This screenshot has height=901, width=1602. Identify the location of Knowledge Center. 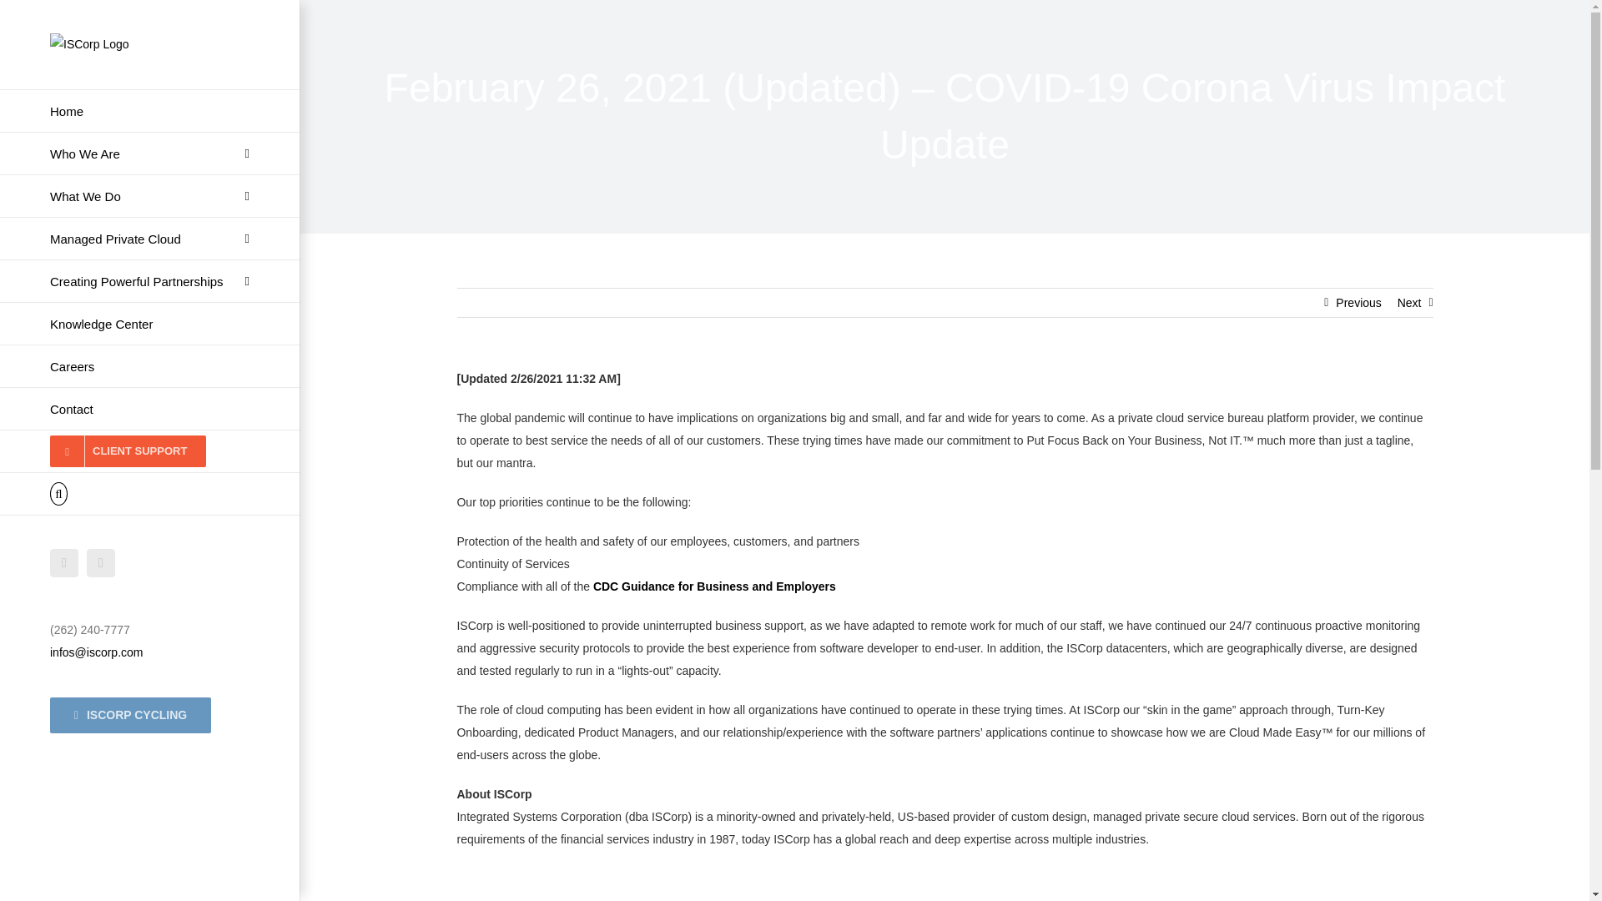
(150, 324).